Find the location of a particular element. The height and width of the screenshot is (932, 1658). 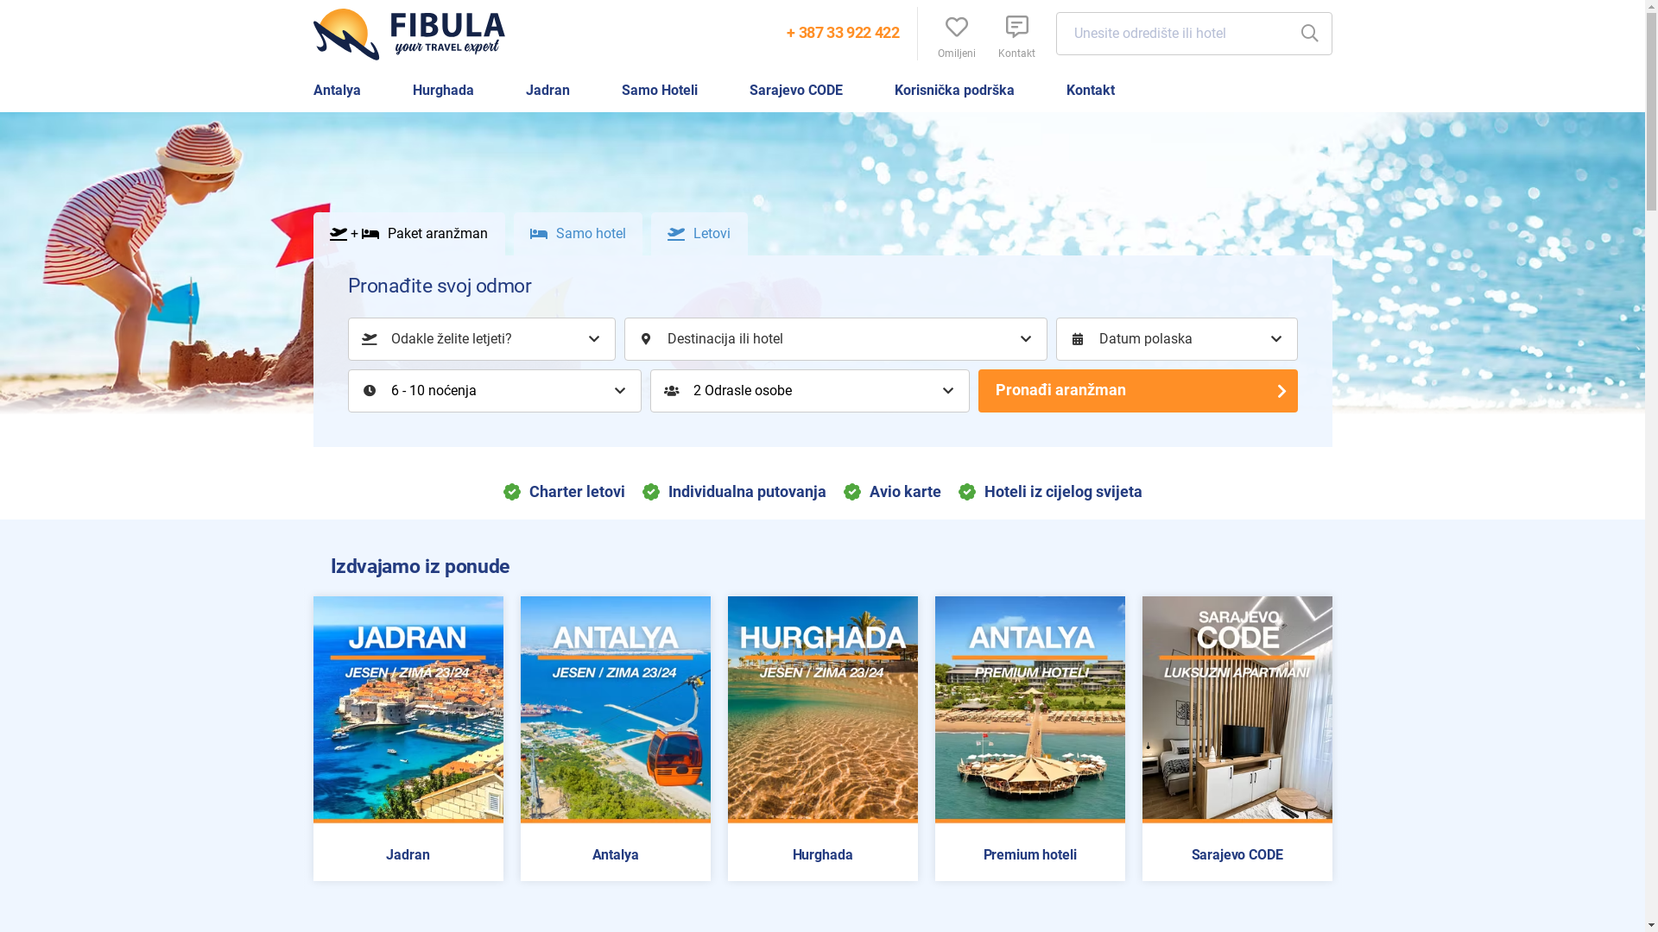

Jadran is located at coordinates (408, 855).